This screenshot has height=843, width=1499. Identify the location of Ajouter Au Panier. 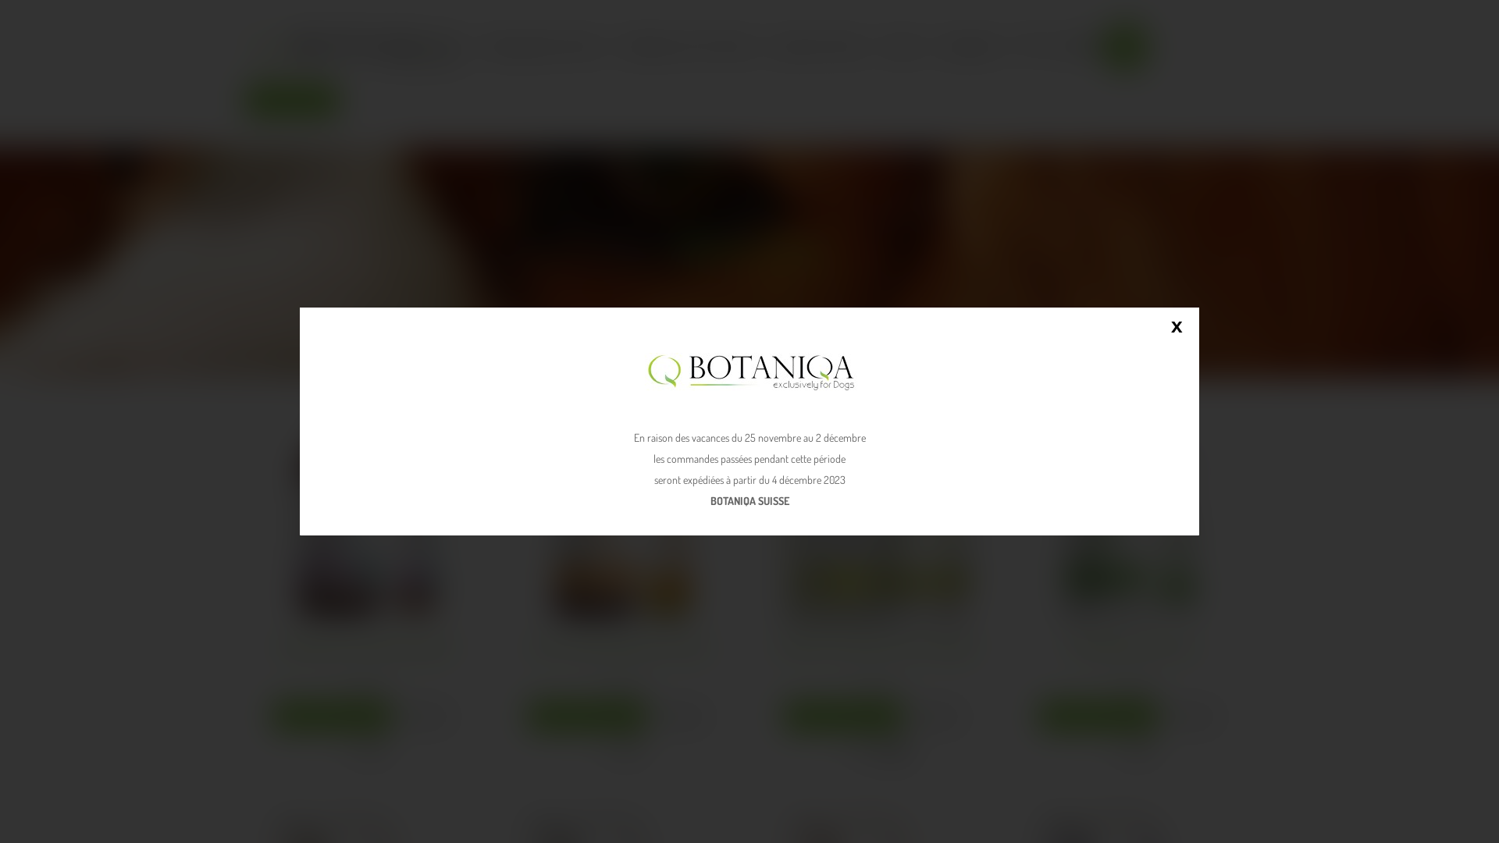
(587, 717).